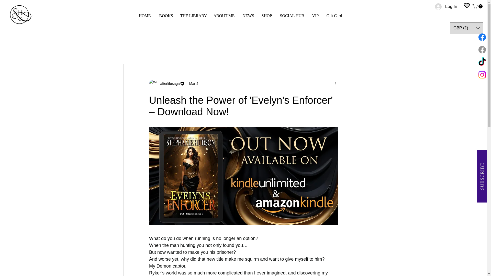  What do you see at coordinates (453, 18) in the screenshot?
I see `Favorites` at bounding box center [453, 18].